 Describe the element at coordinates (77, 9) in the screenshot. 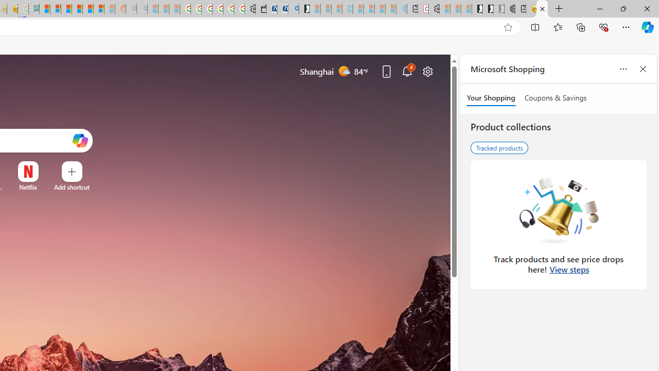

I see `Expert Portfolios` at that location.